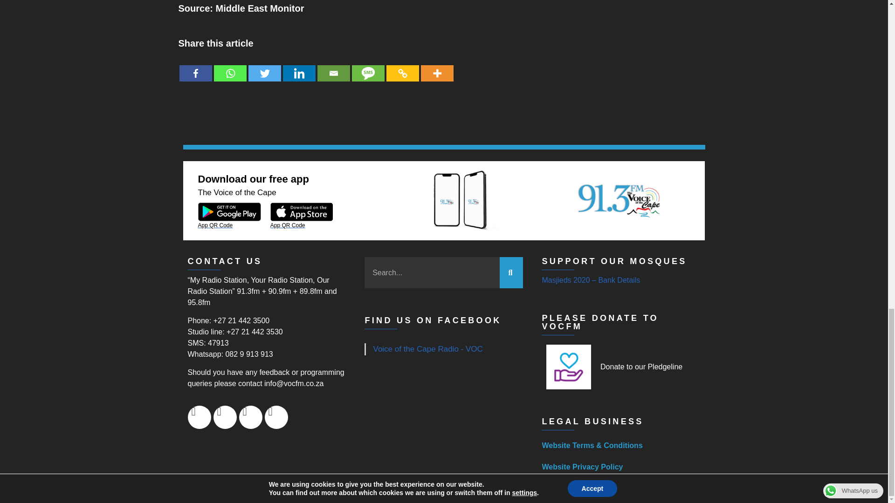  What do you see at coordinates (264, 66) in the screenshot?
I see `Twitter` at bounding box center [264, 66].